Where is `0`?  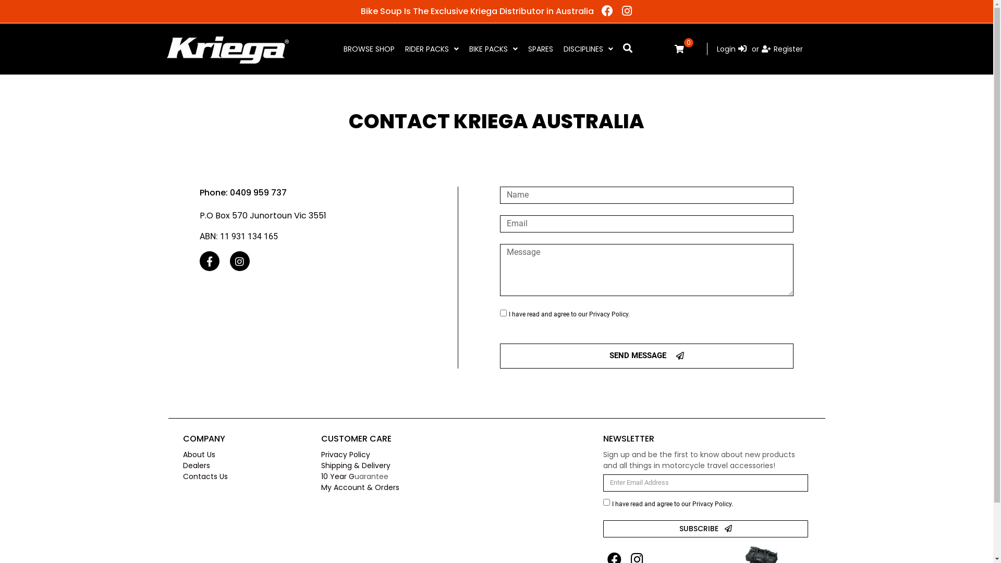 0 is located at coordinates (684, 49).